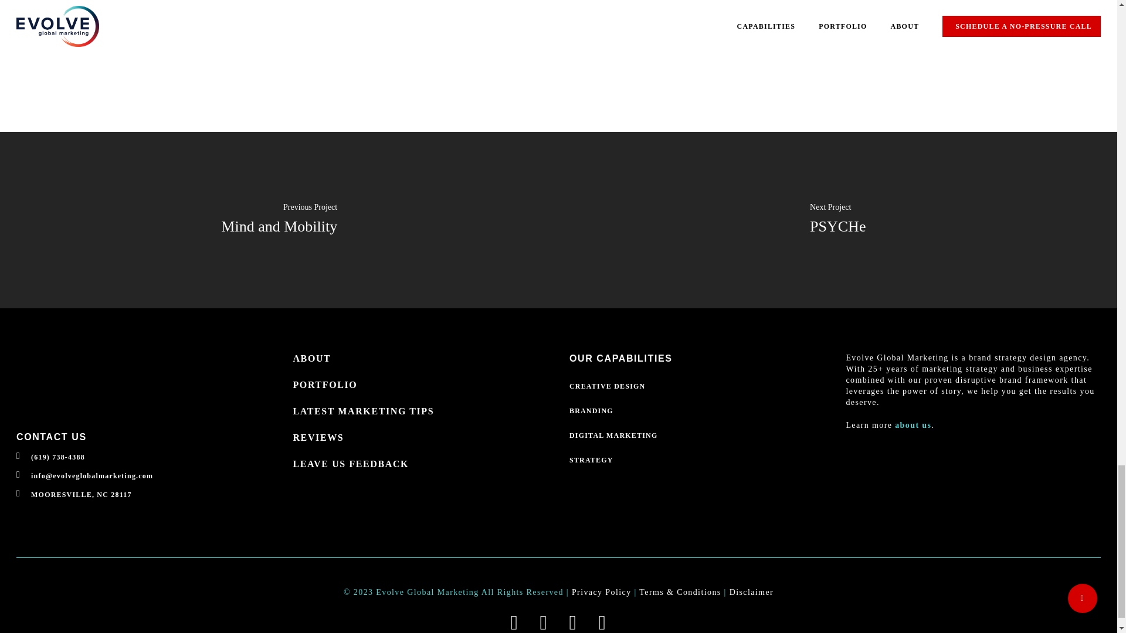 This screenshot has width=1126, height=633. What do you see at coordinates (697, 386) in the screenshot?
I see `CREATIVE DESIGN` at bounding box center [697, 386].